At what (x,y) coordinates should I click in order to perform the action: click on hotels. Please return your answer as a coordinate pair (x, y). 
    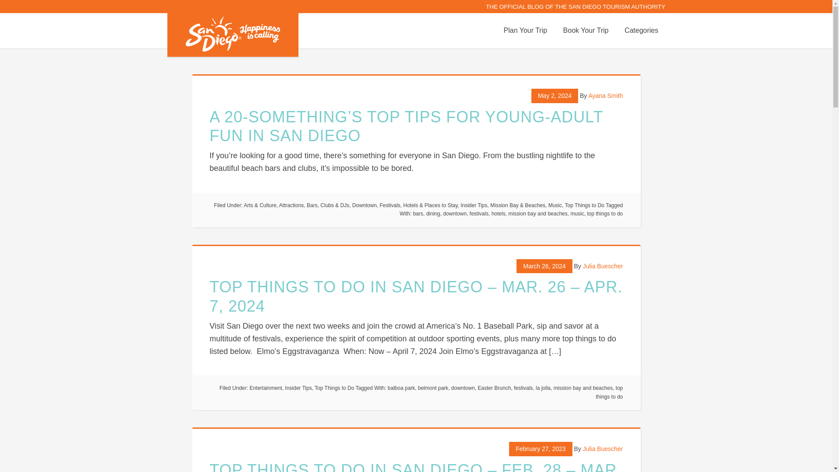
    Looking at the image, I should click on (499, 213).